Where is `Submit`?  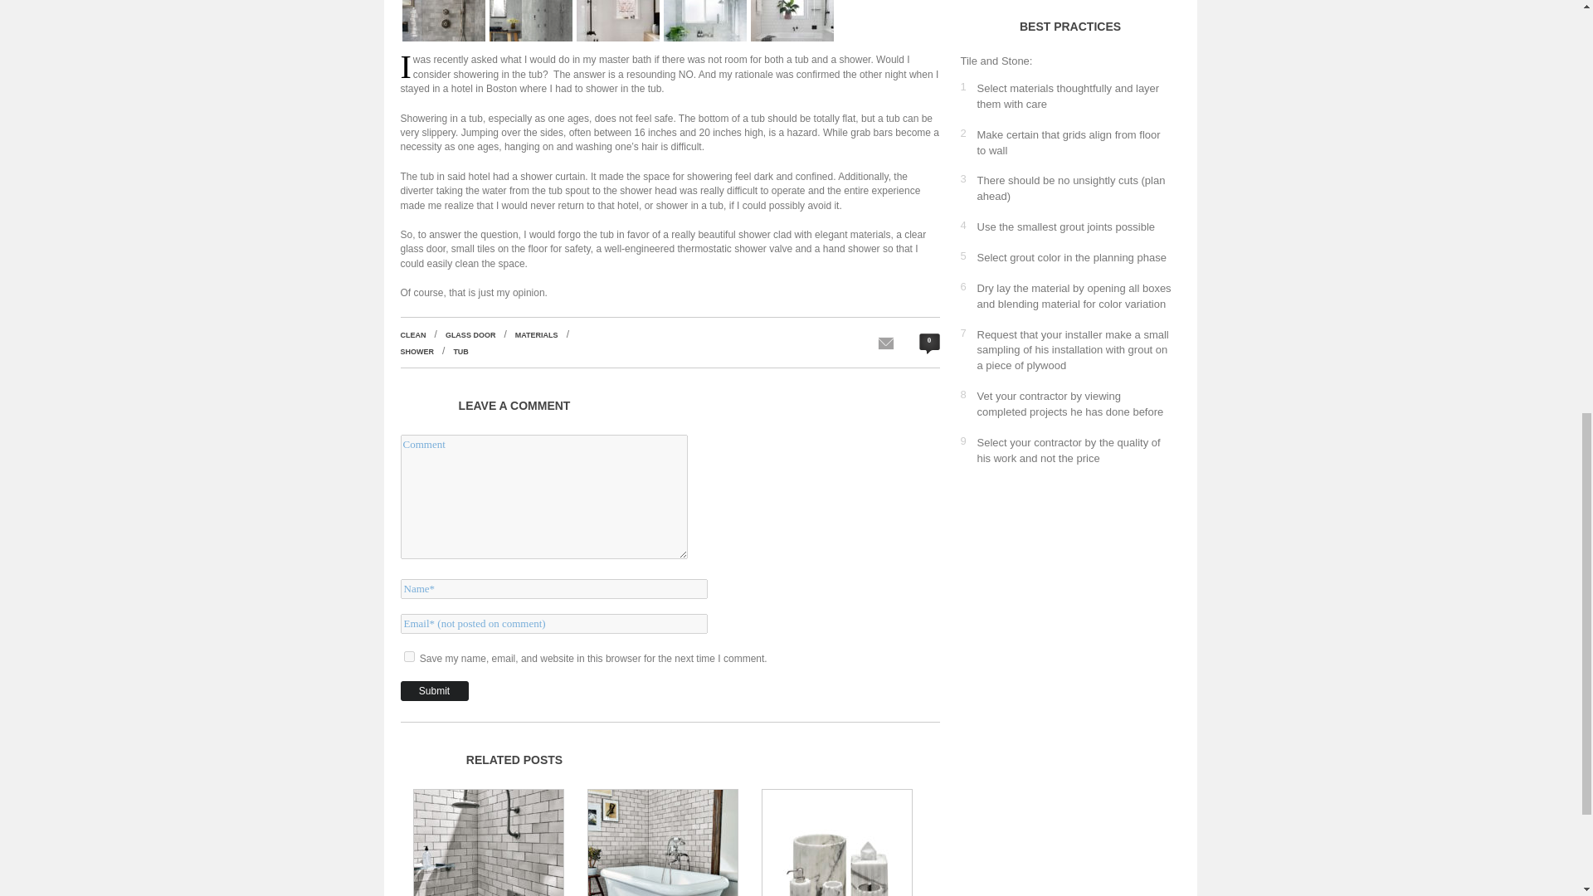
Submit is located at coordinates (433, 690).